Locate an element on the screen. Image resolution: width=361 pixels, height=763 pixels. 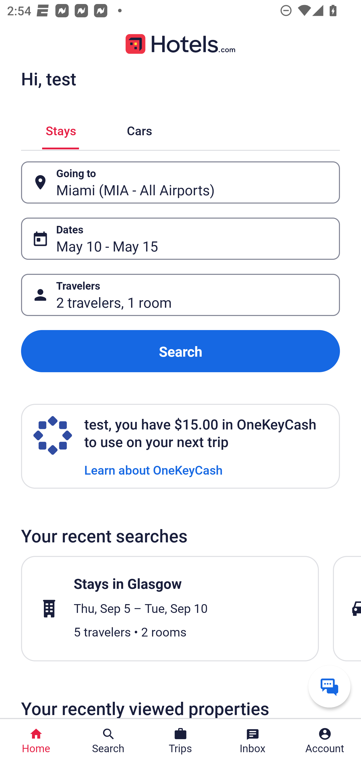
Going to Button Miami (MIA - All Airports) is located at coordinates (180, 183).